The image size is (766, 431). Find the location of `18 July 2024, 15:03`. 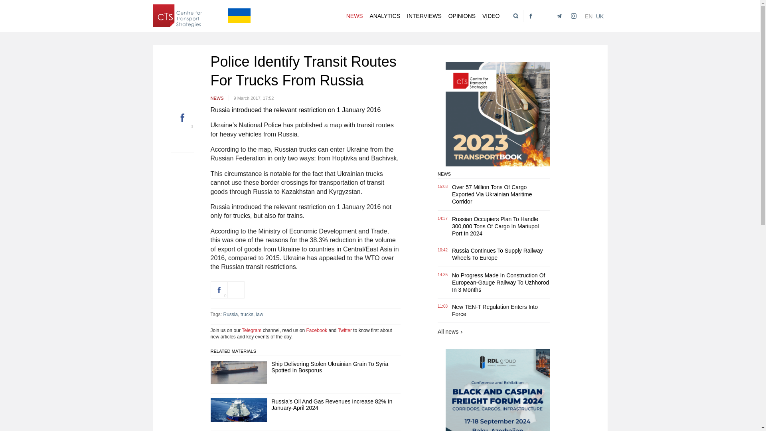

18 July 2024, 15:03 is located at coordinates (444, 187).